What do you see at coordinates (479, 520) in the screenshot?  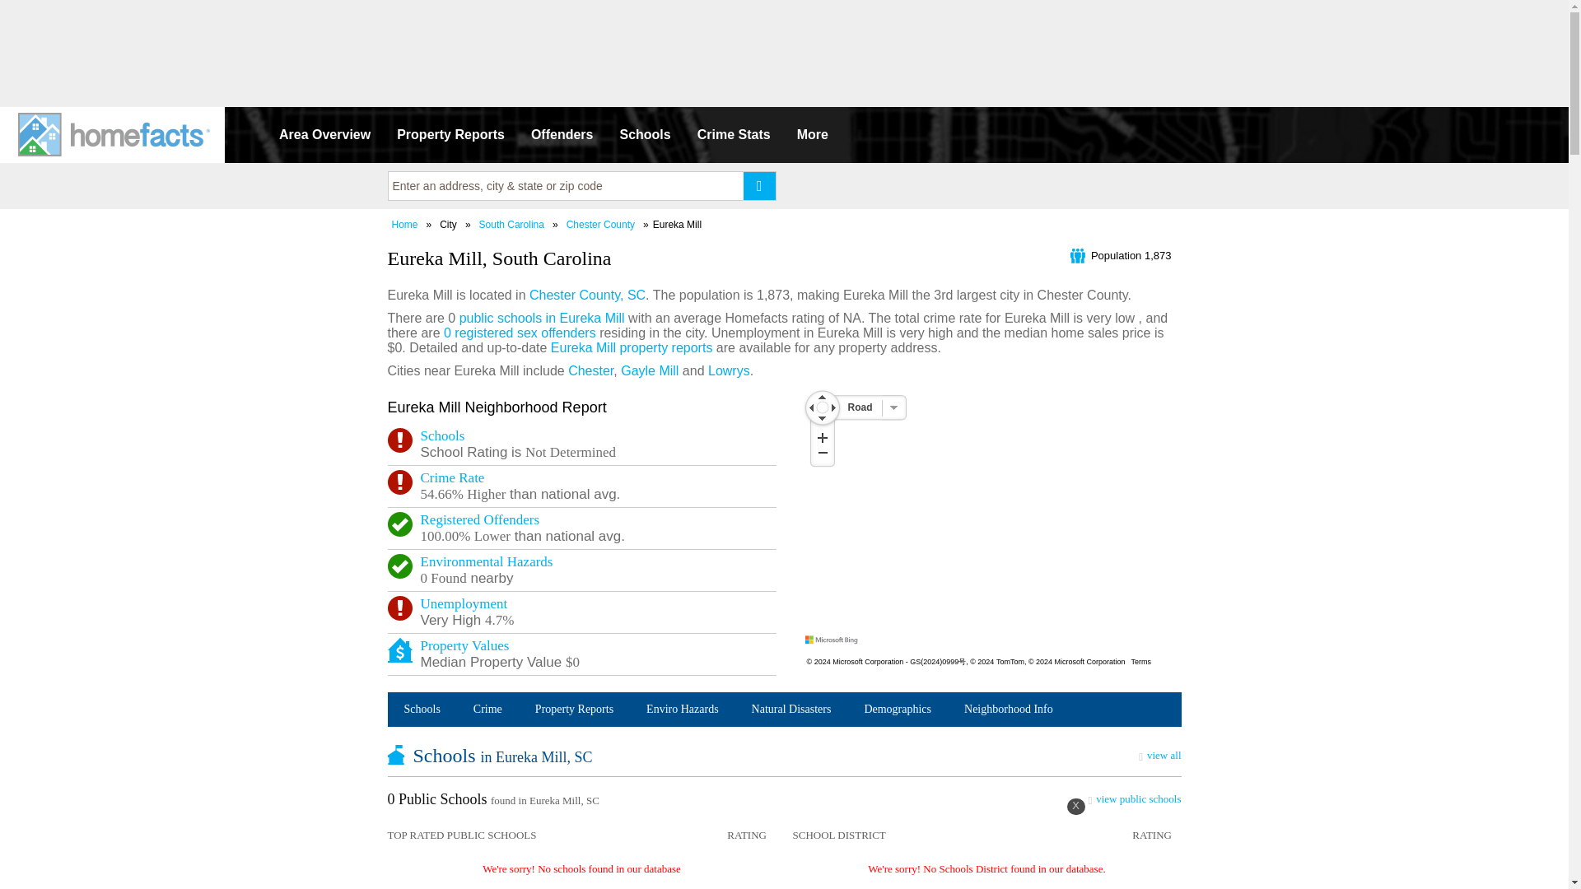 I see `Registered Offenders` at bounding box center [479, 520].